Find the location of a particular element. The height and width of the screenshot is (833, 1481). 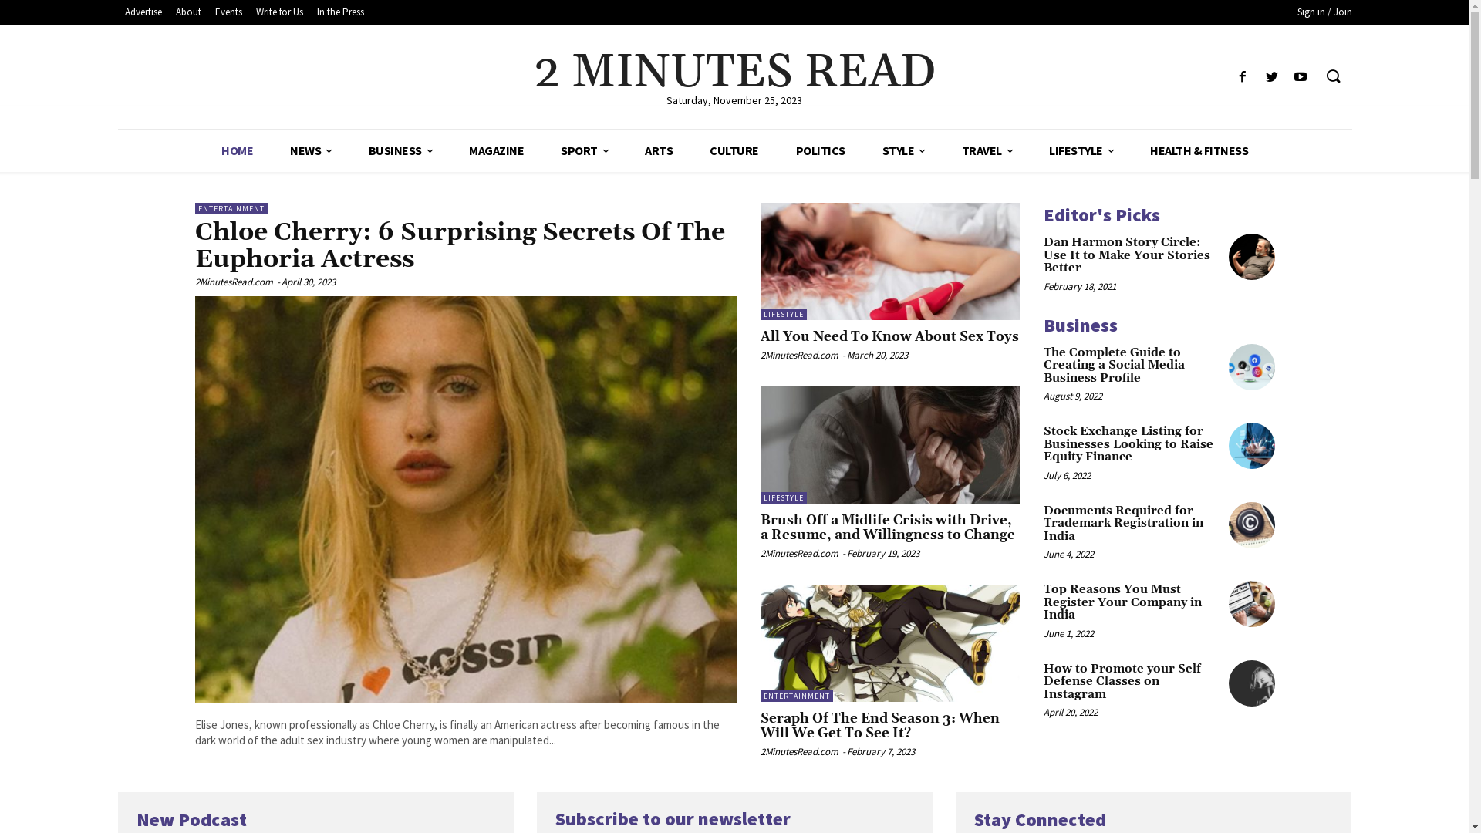

ENTERTAINMENT is located at coordinates (797, 696).